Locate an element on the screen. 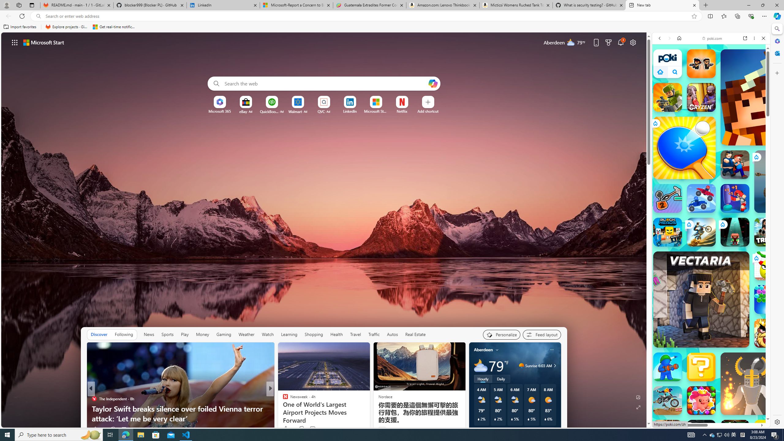 Image resolution: width=784 pixels, height=441 pixels. View comments 22 Comment is located at coordinates (313, 429).